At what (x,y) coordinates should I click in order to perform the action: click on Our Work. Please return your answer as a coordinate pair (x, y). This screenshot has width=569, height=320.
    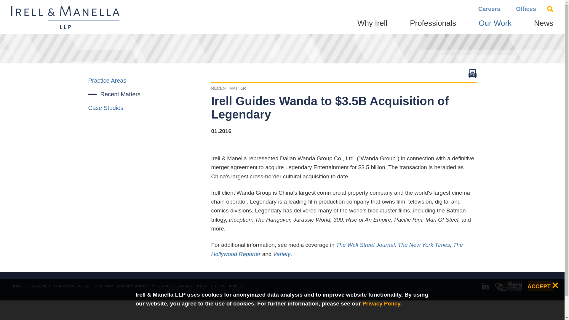
    Looking at the image, I should click on (495, 26).